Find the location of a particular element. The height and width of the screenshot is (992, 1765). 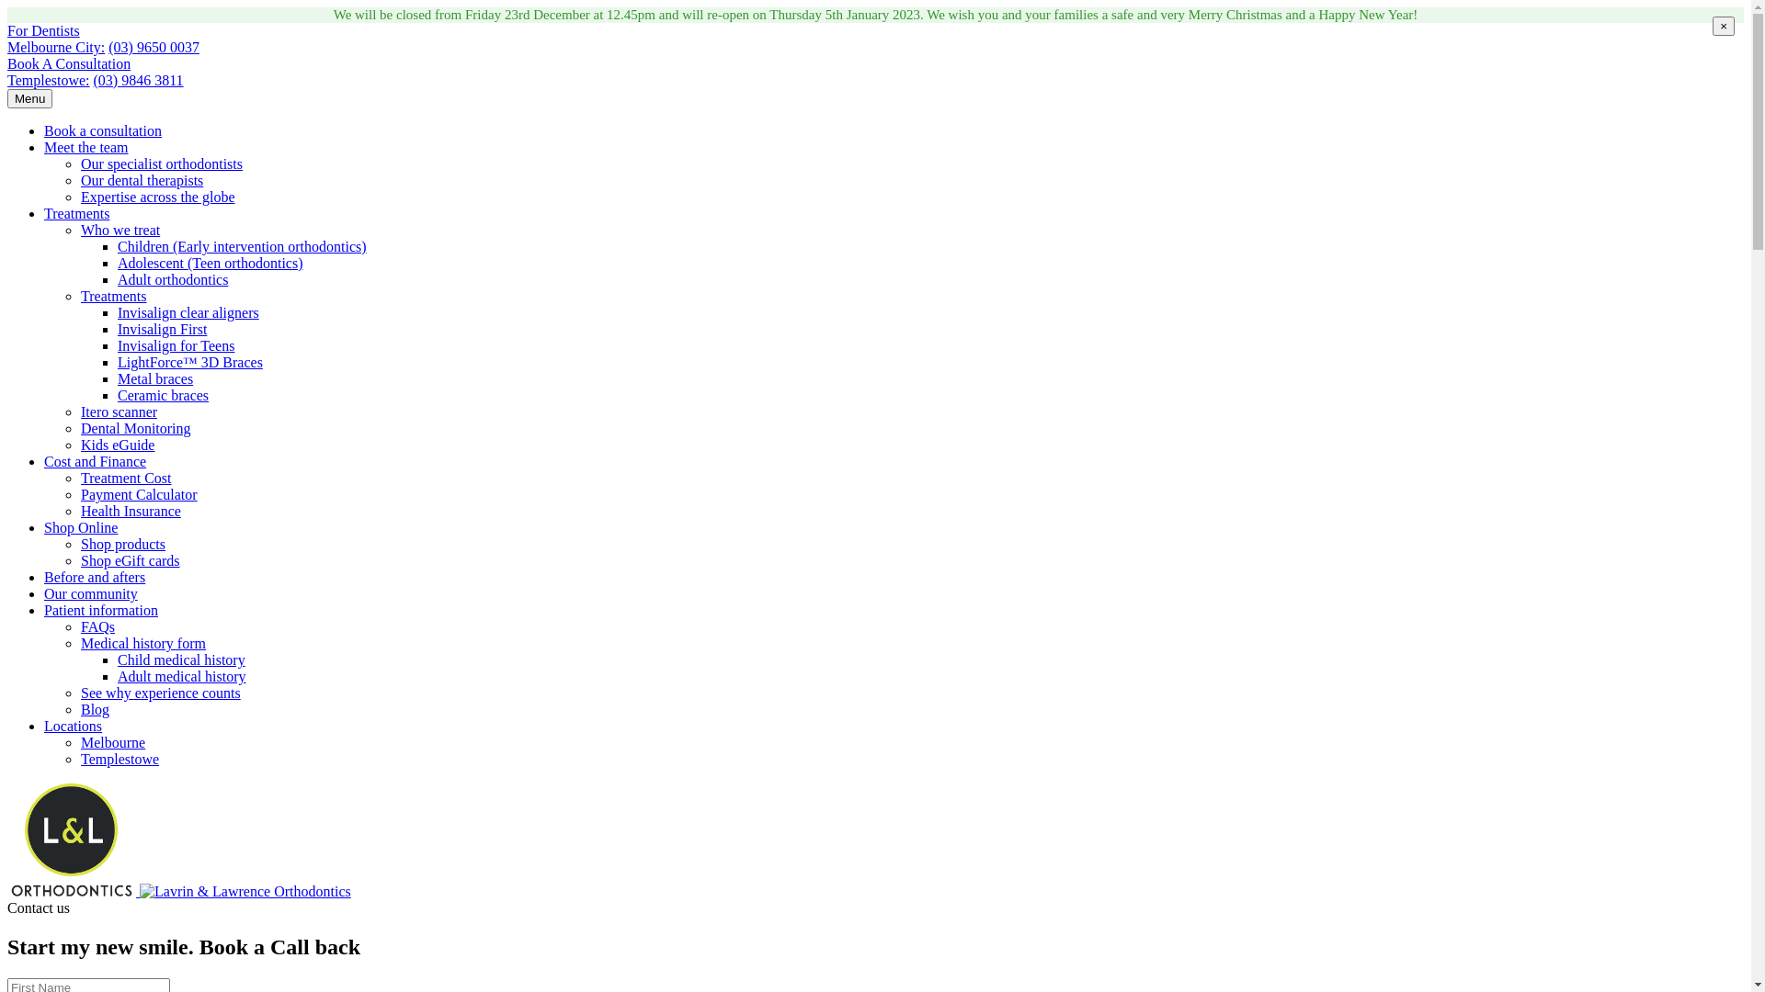

Contact us is located at coordinates (39, 907).